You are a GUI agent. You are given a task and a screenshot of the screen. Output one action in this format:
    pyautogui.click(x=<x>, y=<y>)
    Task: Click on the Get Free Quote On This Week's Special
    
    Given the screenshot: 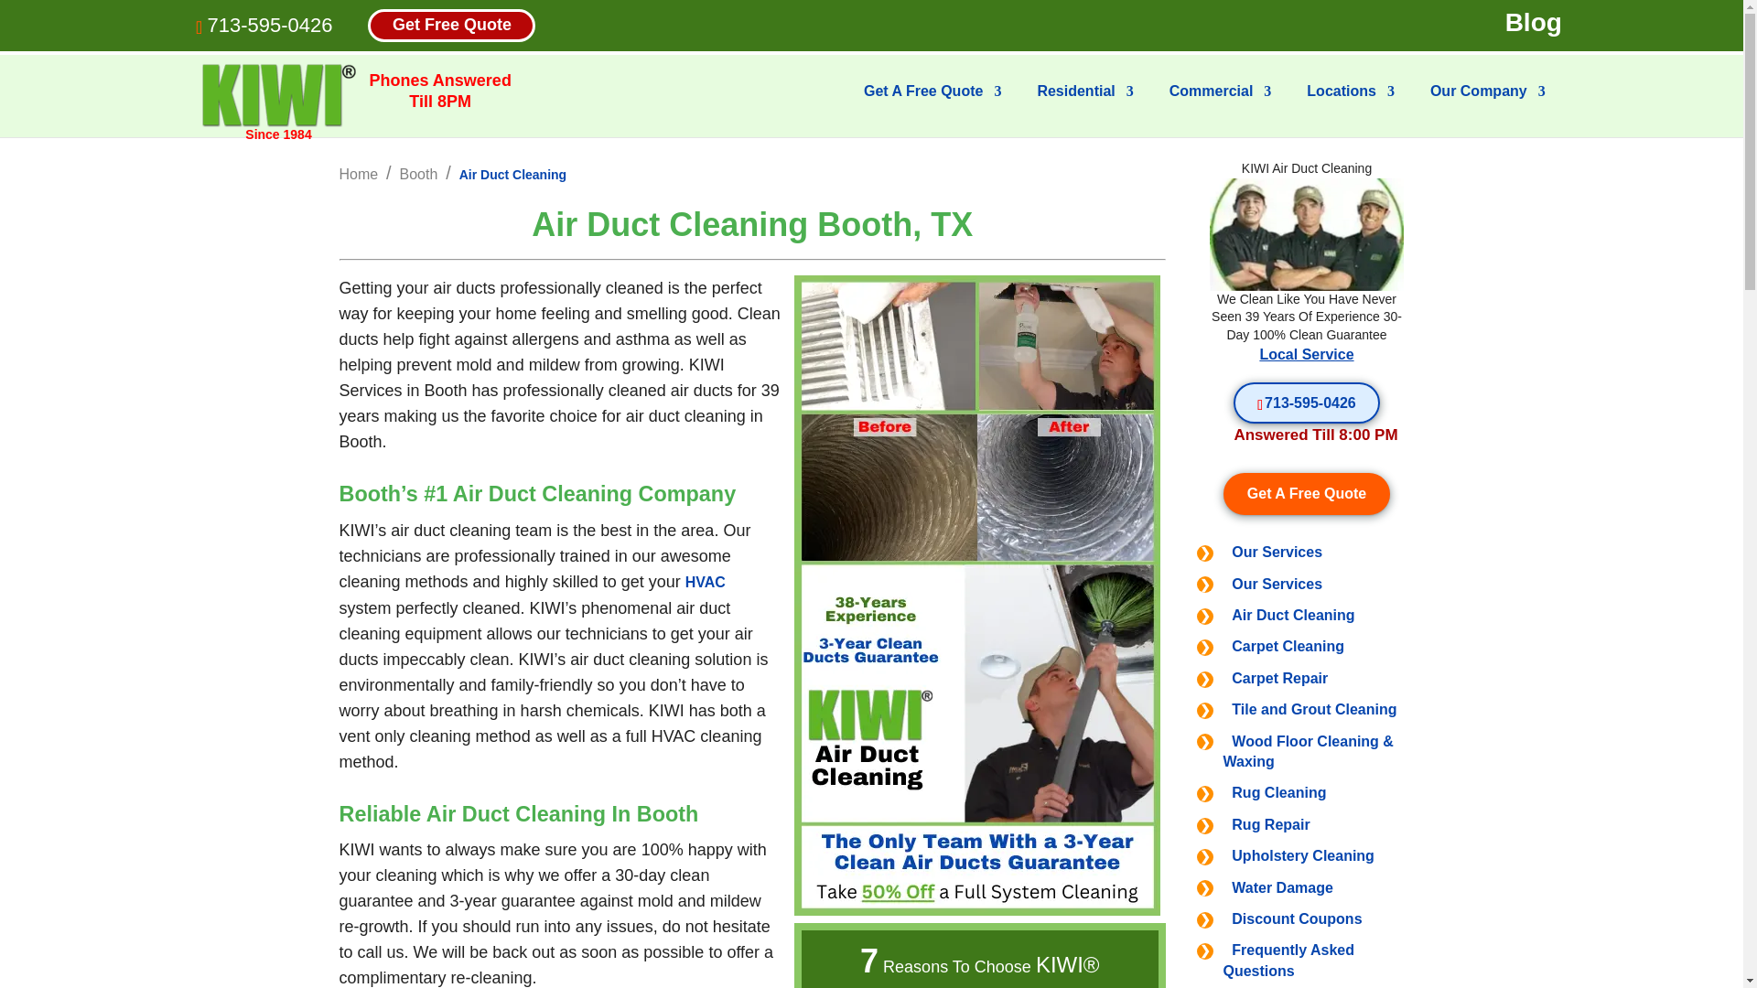 What is the action you would take?
    pyautogui.click(x=1307, y=493)
    